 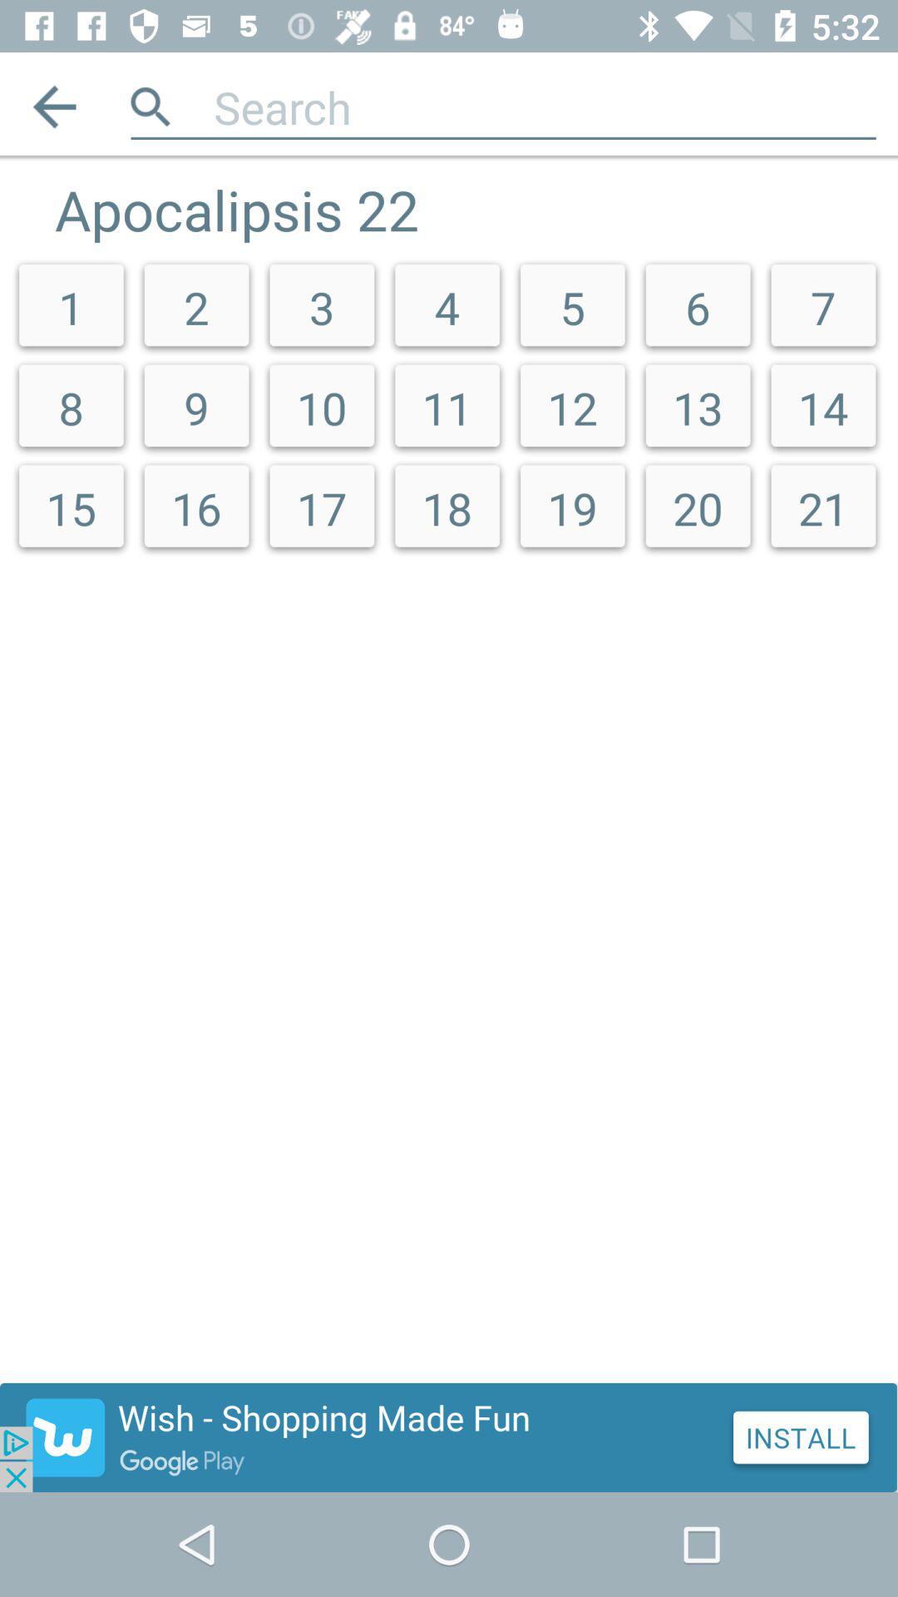 What do you see at coordinates (545, 106) in the screenshot?
I see `enter search query` at bounding box center [545, 106].